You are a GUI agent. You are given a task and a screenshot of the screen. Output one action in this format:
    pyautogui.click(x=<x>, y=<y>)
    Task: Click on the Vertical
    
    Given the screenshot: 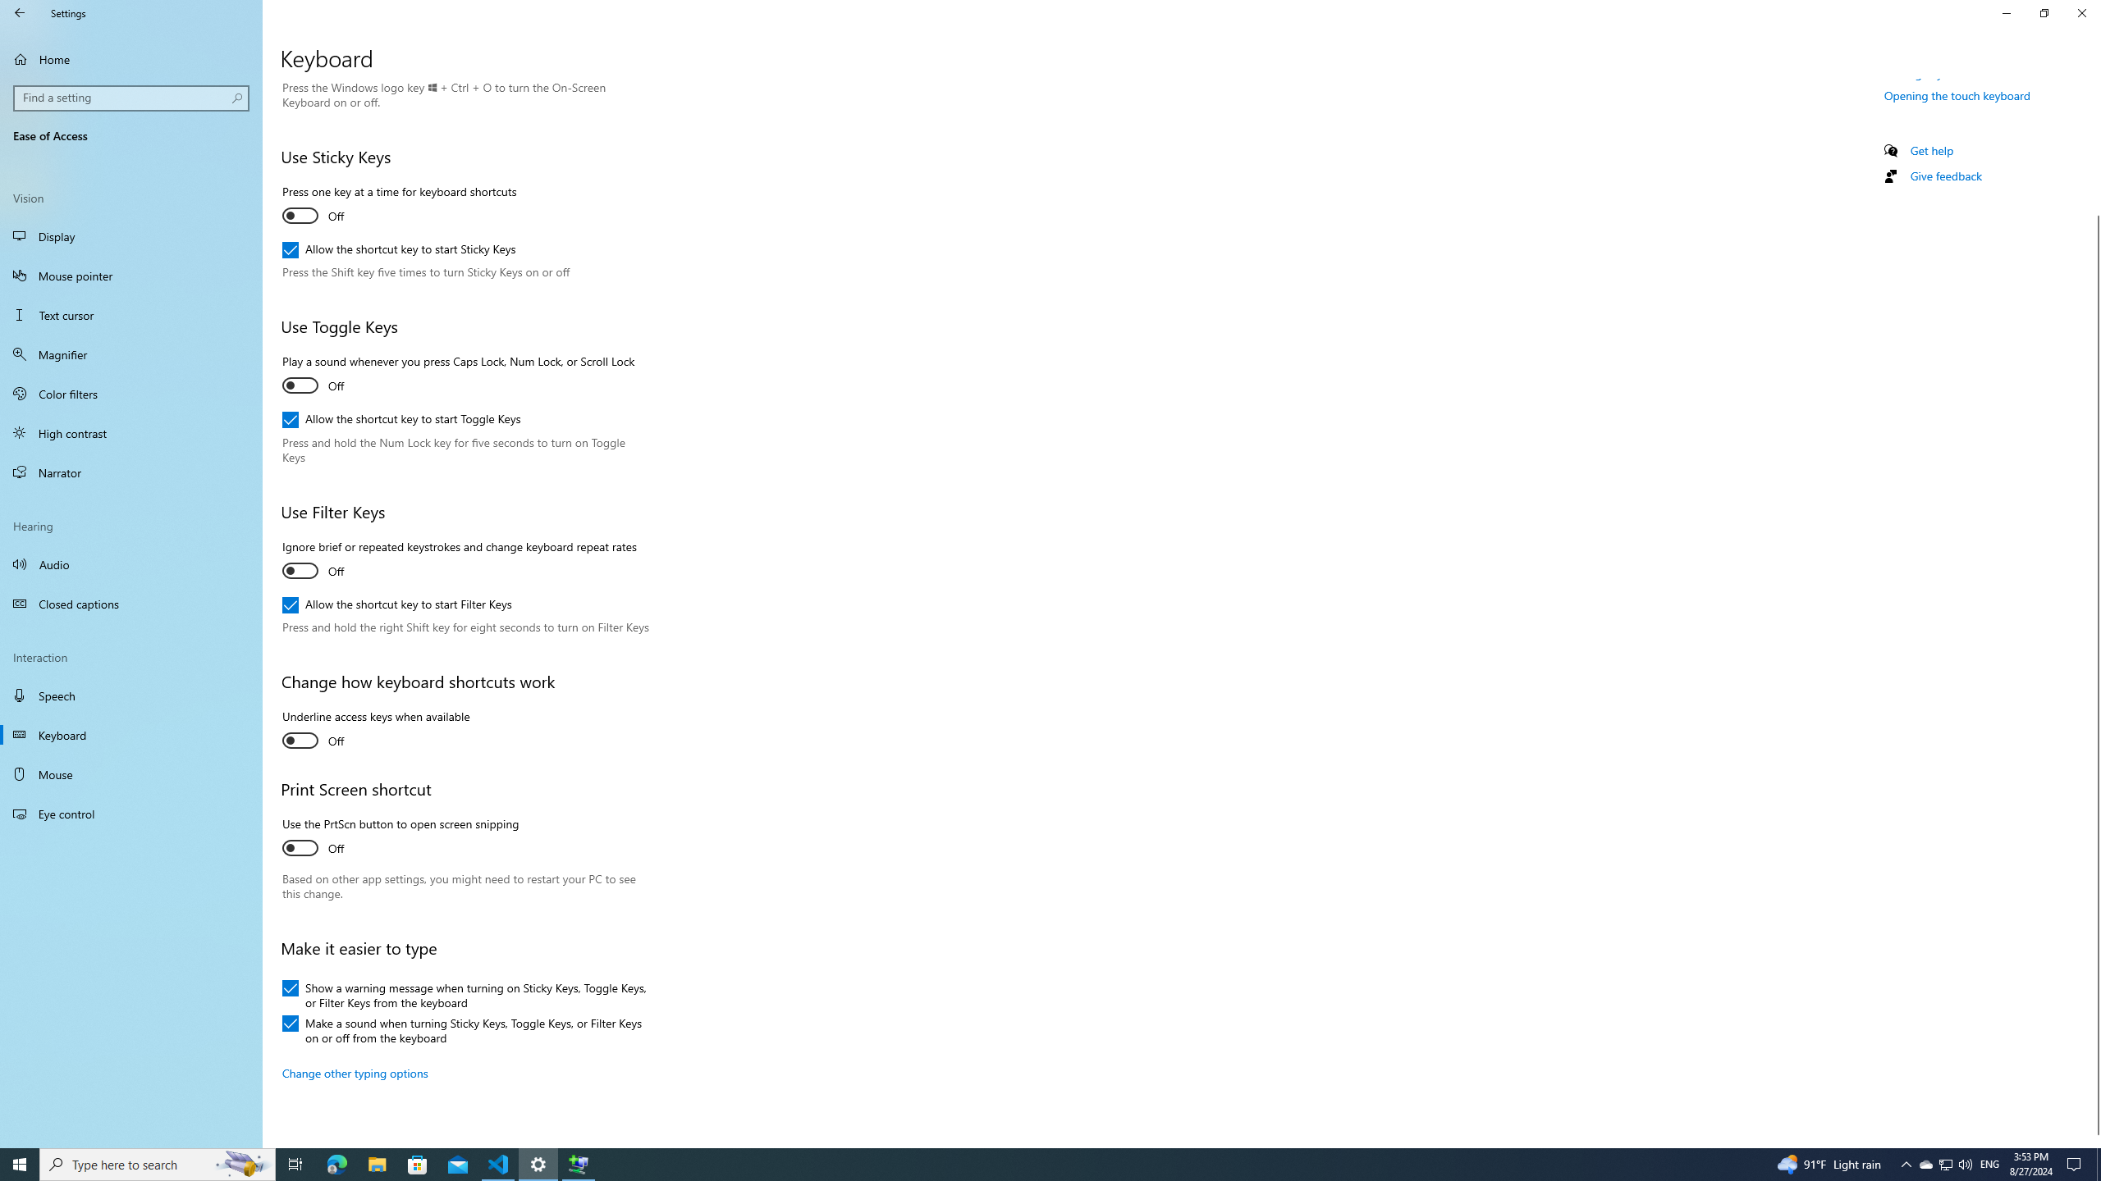 What is the action you would take?
    pyautogui.click(x=2094, y=613)
    